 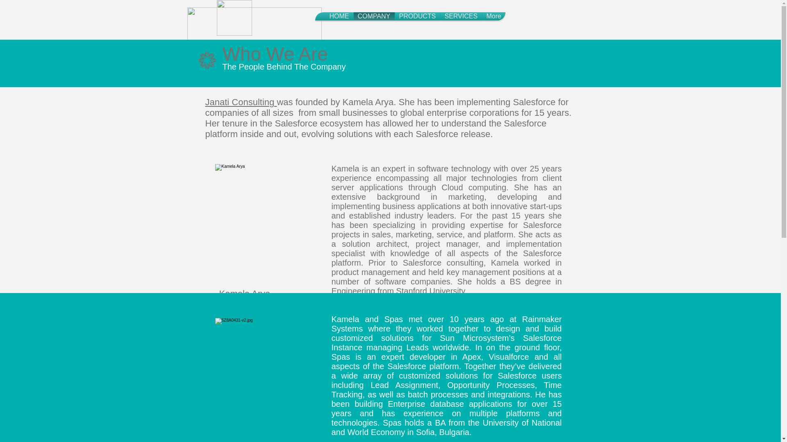 What do you see at coordinates (254, 33) in the screenshot?
I see `Janati Consulting Logo Text.png` at bounding box center [254, 33].